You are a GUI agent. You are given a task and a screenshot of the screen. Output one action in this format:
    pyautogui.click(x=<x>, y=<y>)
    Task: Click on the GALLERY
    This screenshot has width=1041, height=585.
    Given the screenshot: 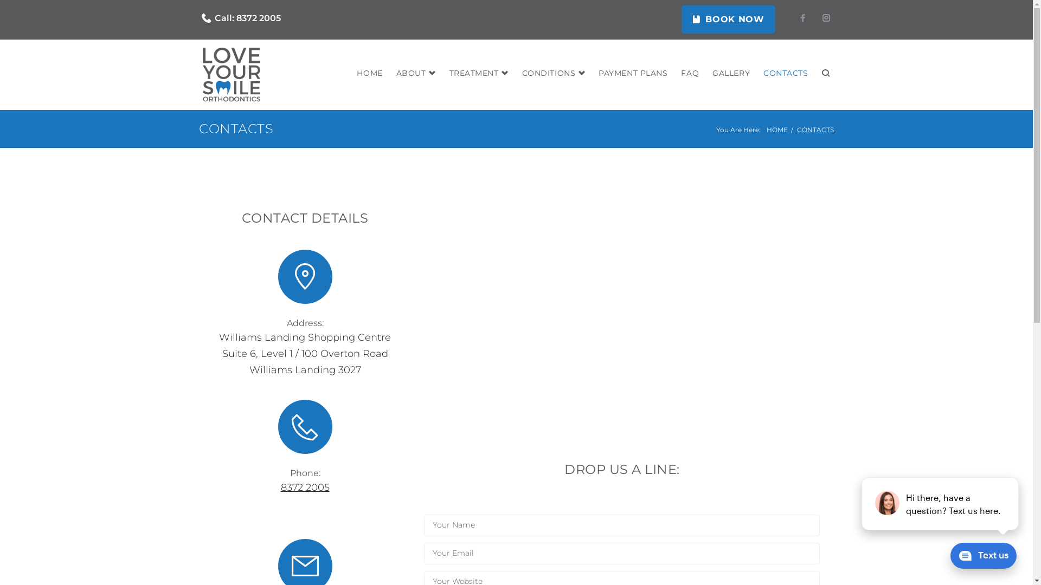 What is the action you would take?
    pyautogui.click(x=731, y=74)
    